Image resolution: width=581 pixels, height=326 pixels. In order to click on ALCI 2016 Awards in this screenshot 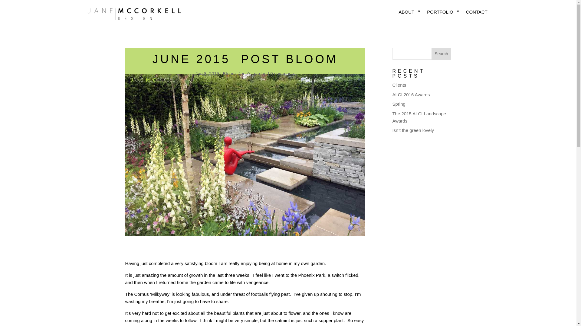, I will do `click(411, 94)`.